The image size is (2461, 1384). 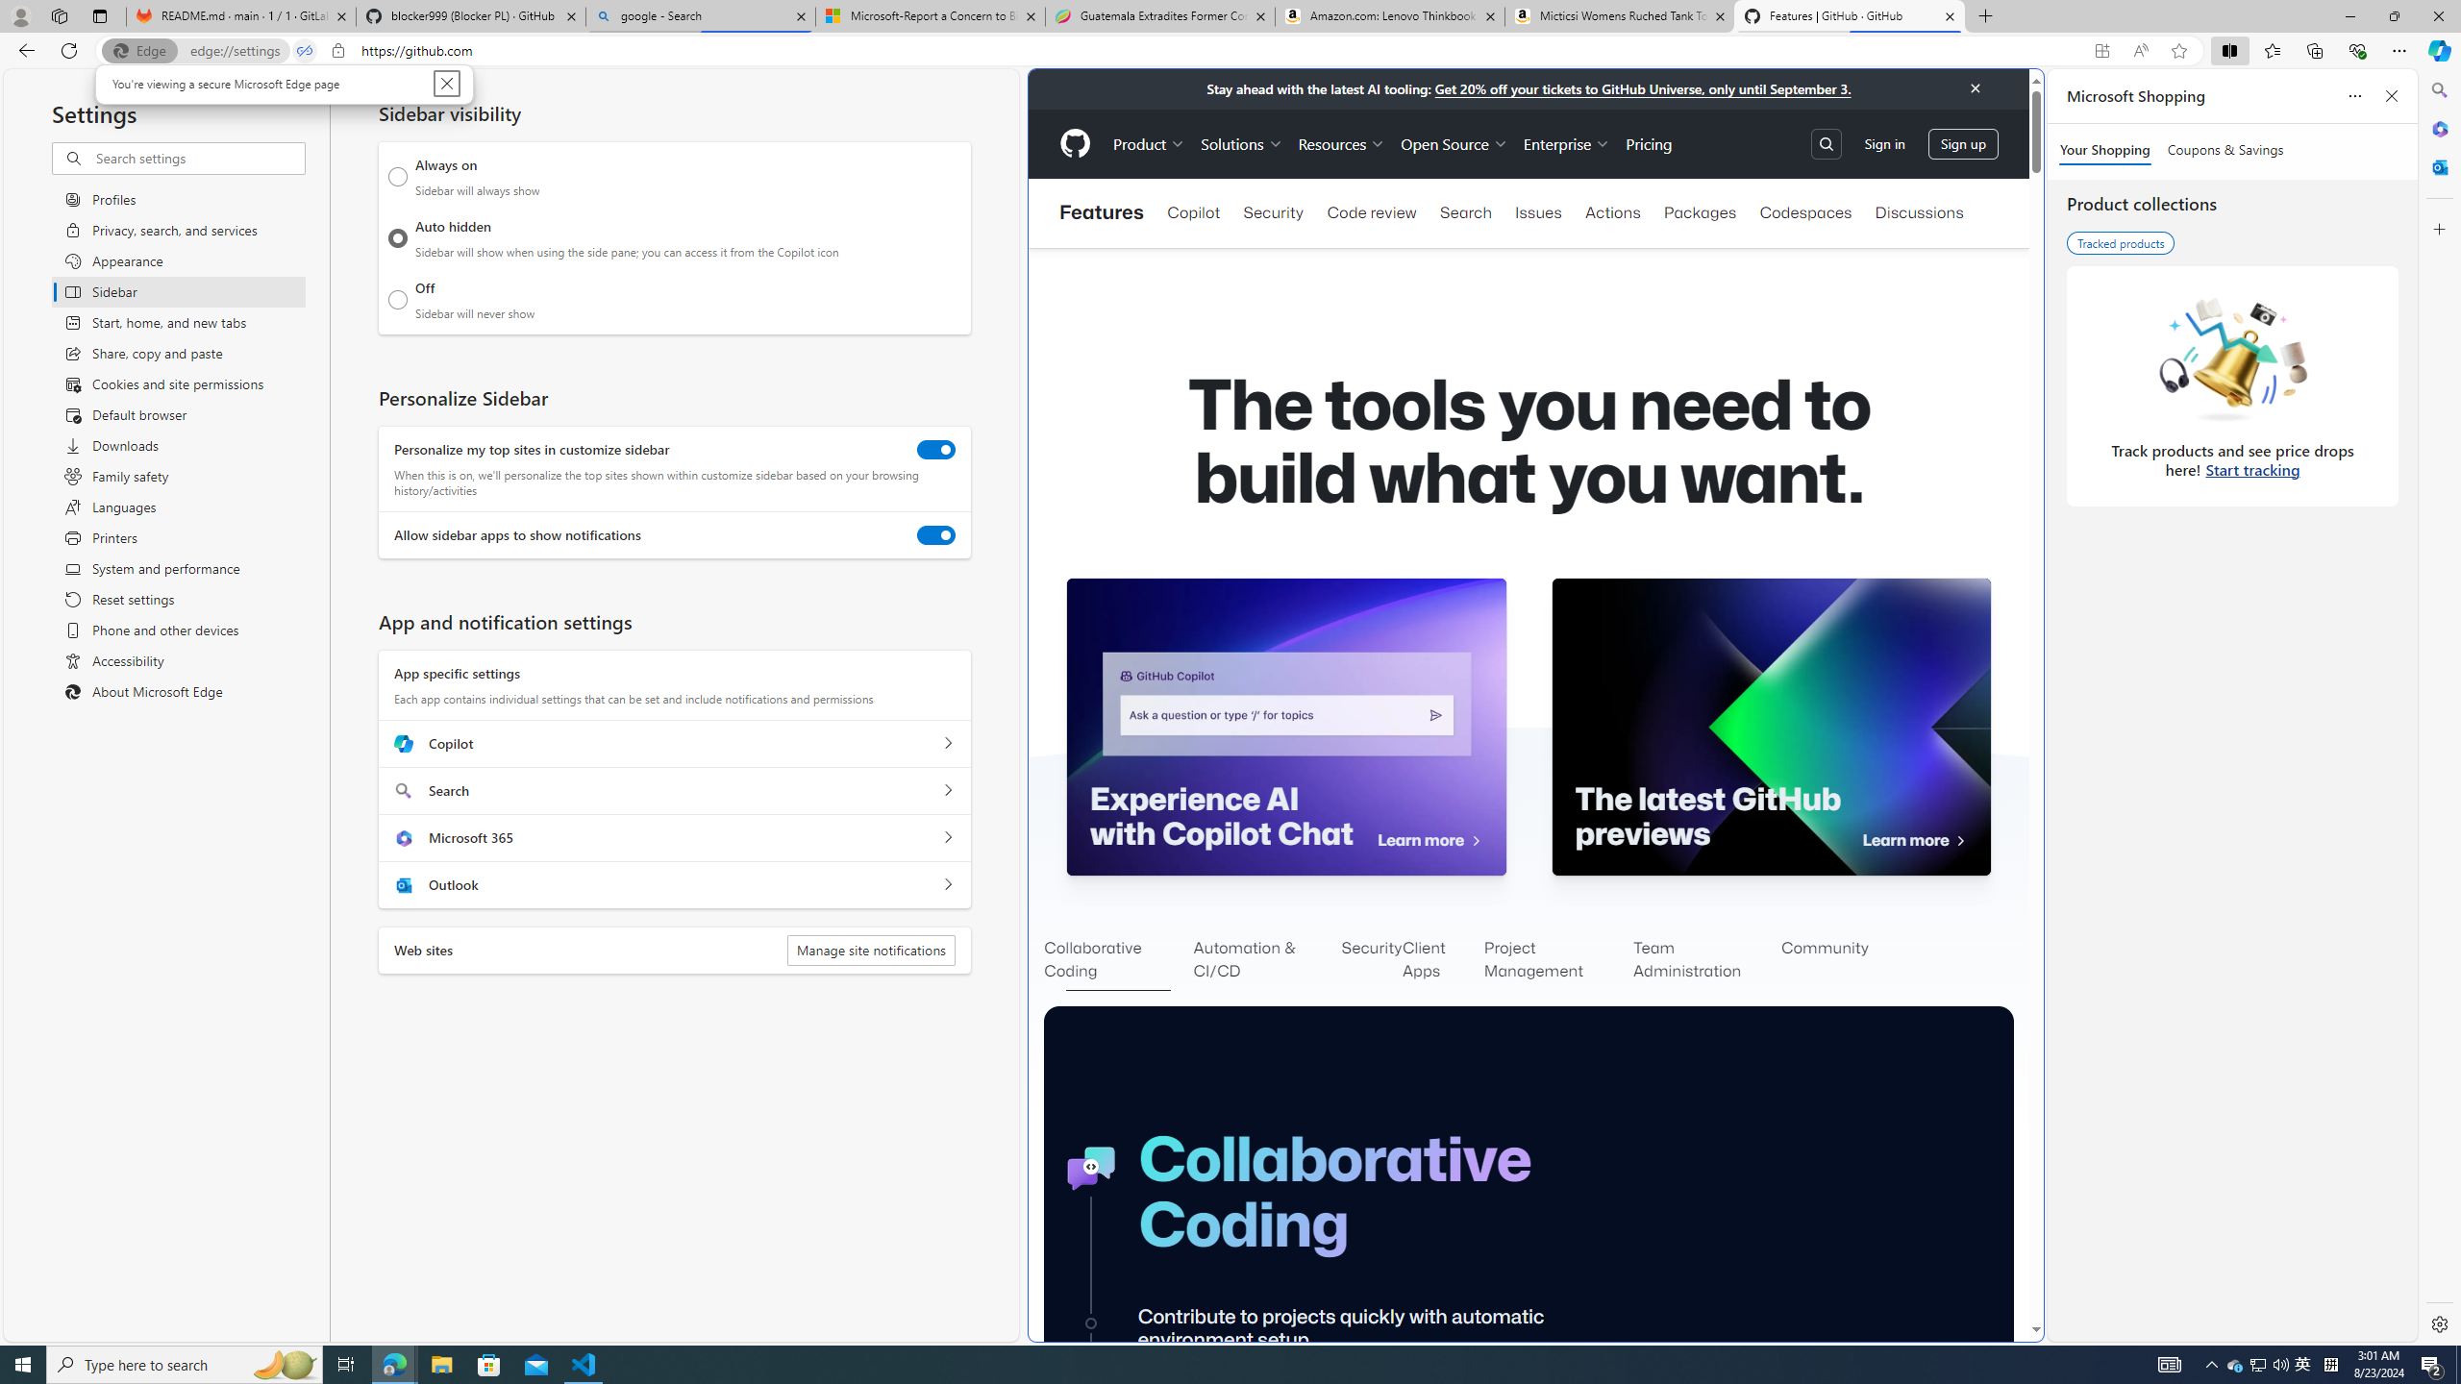 What do you see at coordinates (1825, 961) in the screenshot?
I see `Resources` at bounding box center [1825, 961].